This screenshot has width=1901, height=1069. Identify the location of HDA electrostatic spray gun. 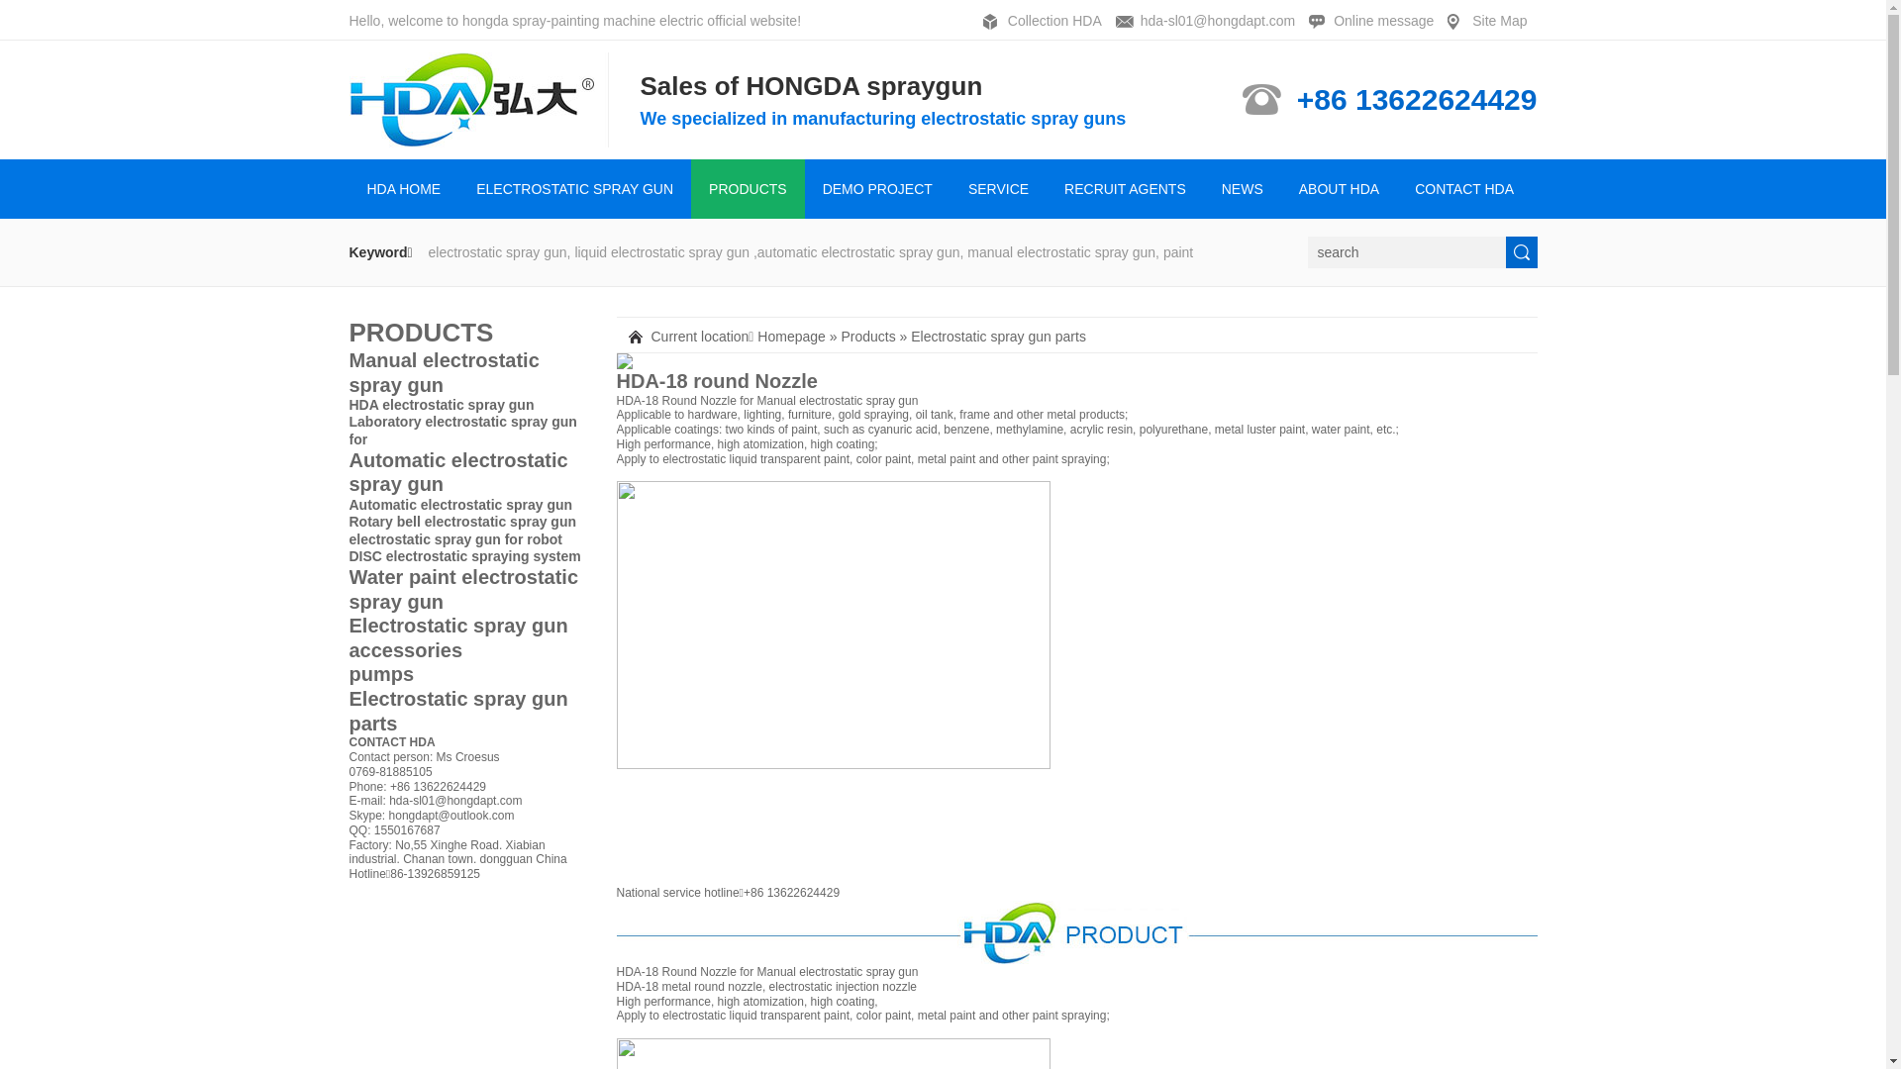
(442, 405).